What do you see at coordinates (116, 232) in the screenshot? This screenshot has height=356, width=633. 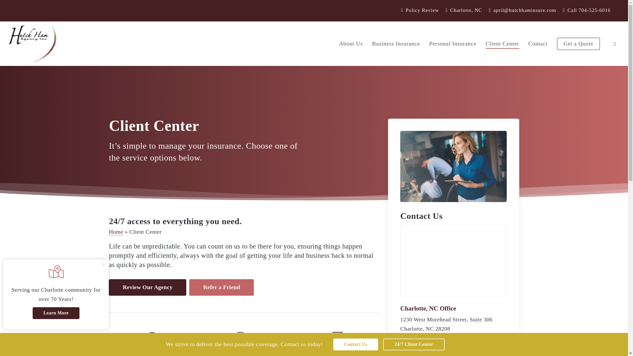 I see `Home` at bounding box center [116, 232].